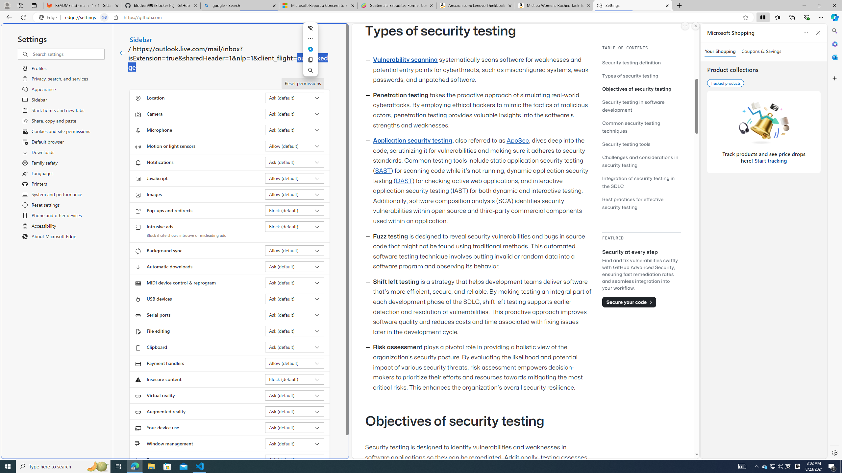 This screenshot has width=842, height=473. What do you see at coordinates (295, 210) in the screenshot?
I see `Pop-ups and redirects Block (default)` at bounding box center [295, 210].